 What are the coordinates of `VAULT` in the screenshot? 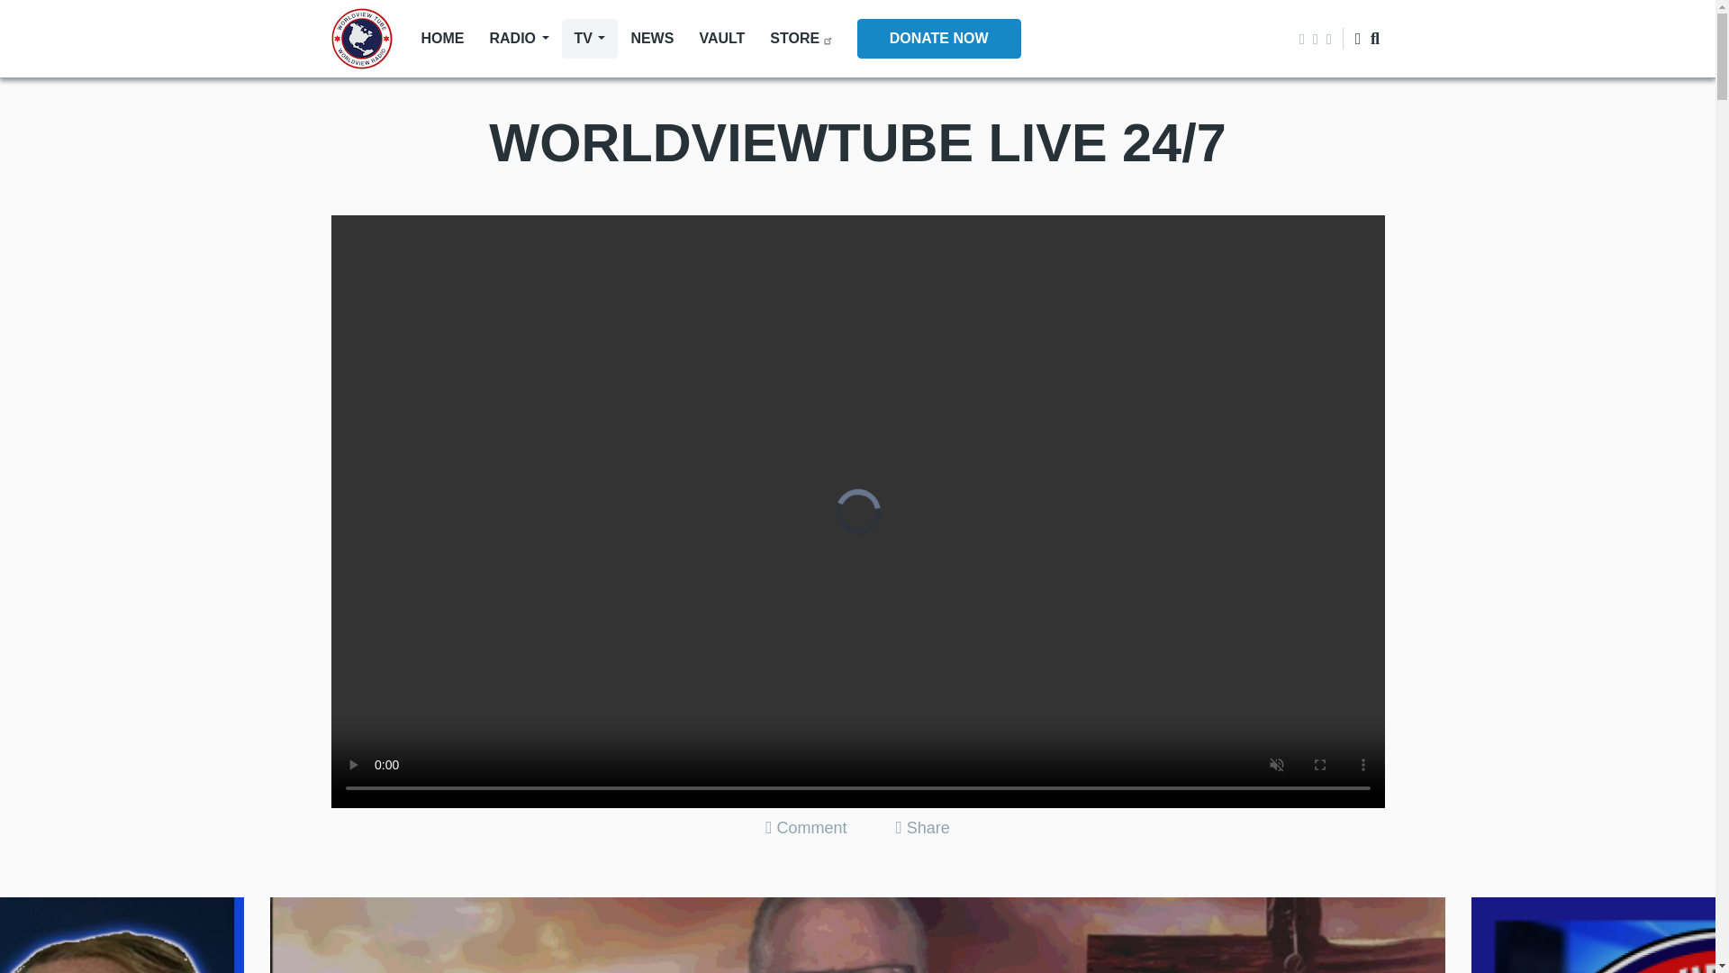 It's located at (721, 38).